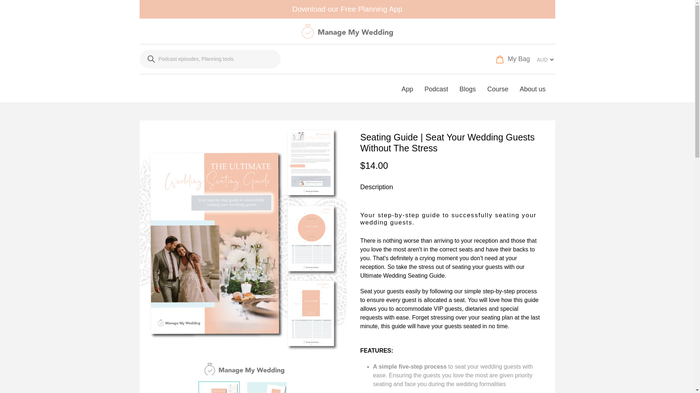 This screenshot has height=393, width=700. Describe the element at coordinates (436, 87) in the screenshot. I see `Submit` at that location.